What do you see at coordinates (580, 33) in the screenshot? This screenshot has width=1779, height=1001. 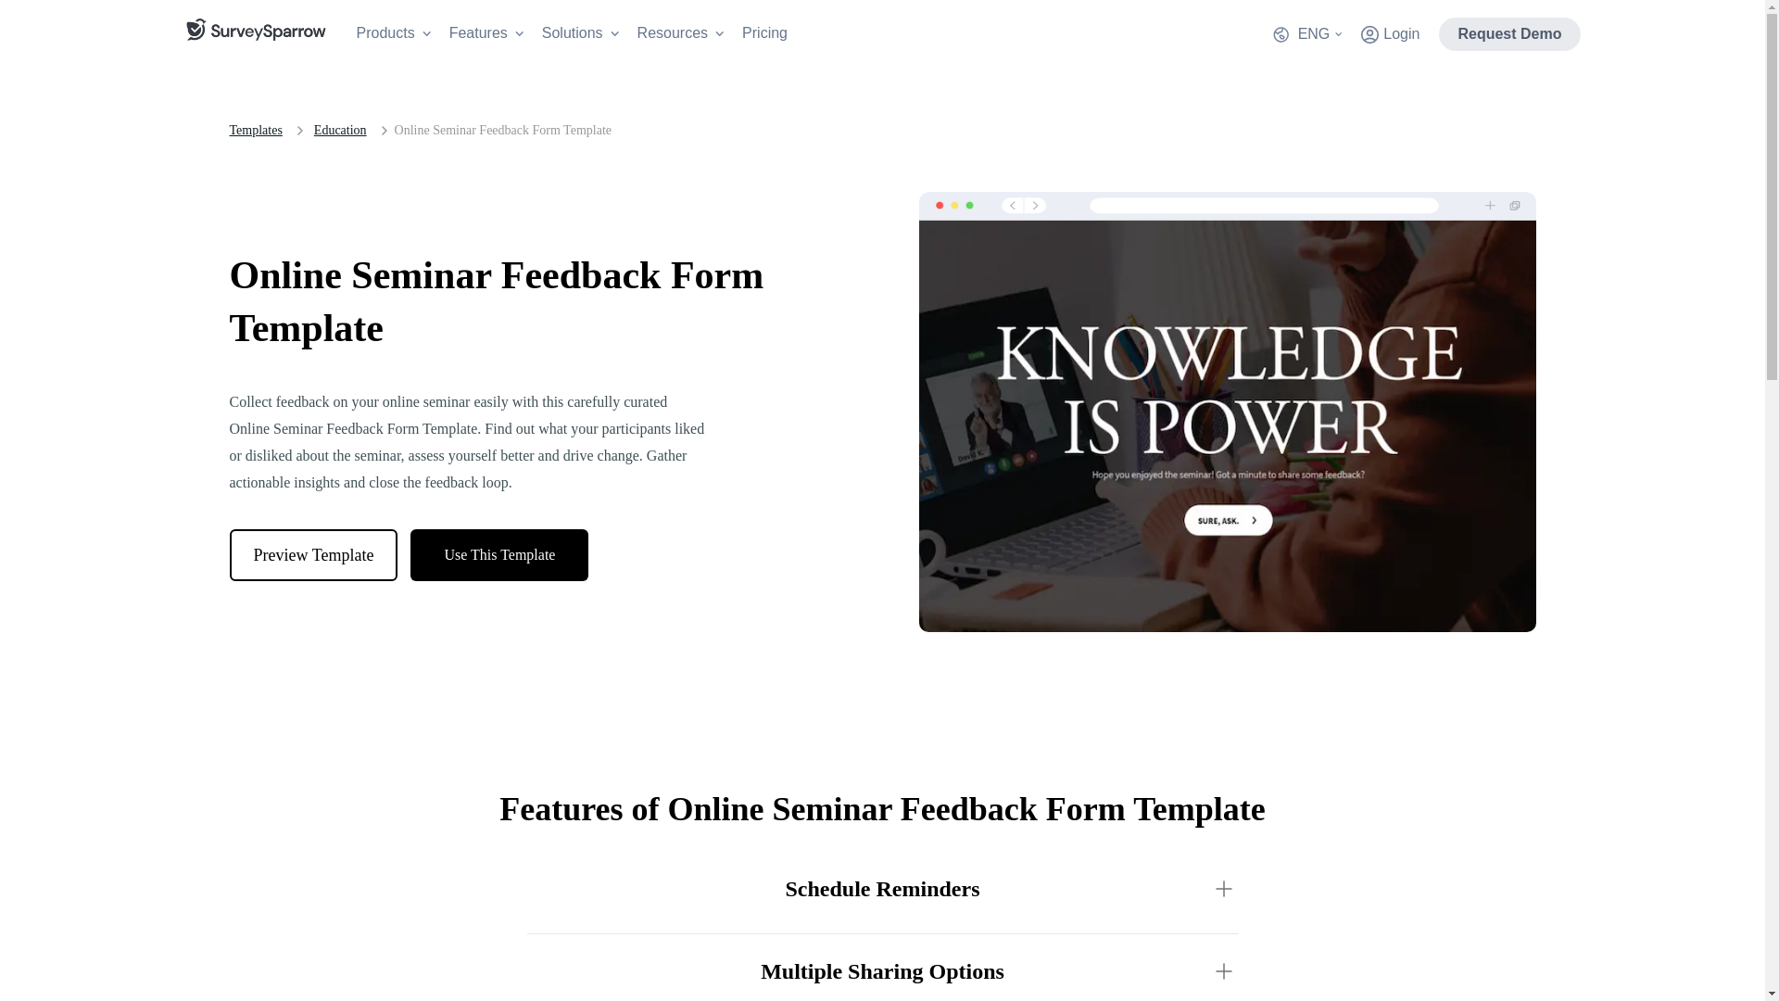 I see `Solutions` at bounding box center [580, 33].